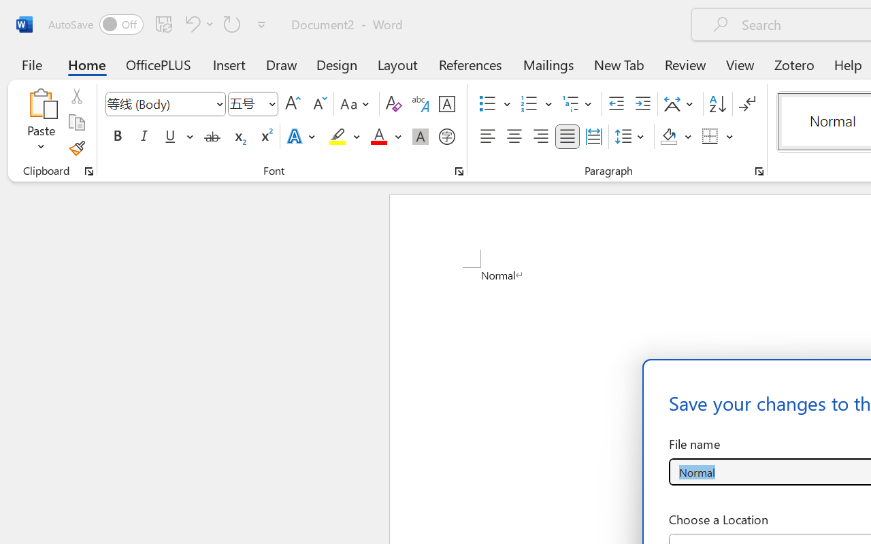  I want to click on Review, so click(685, 64).